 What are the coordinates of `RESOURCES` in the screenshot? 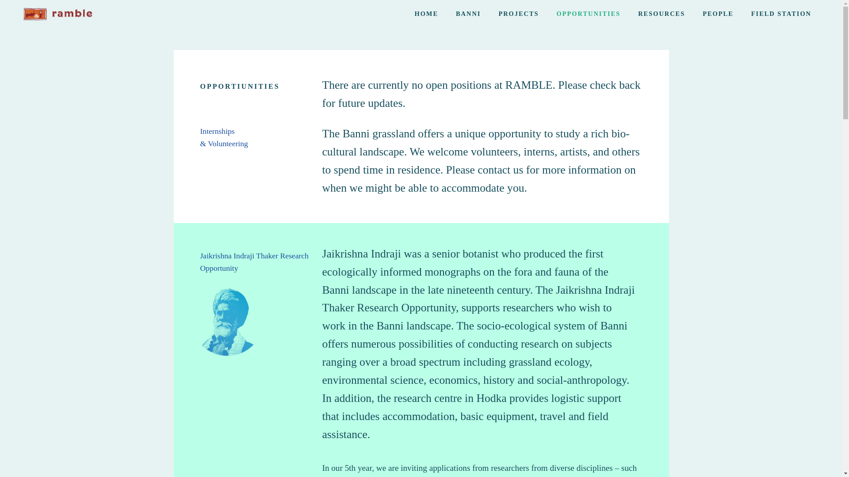 It's located at (661, 14).